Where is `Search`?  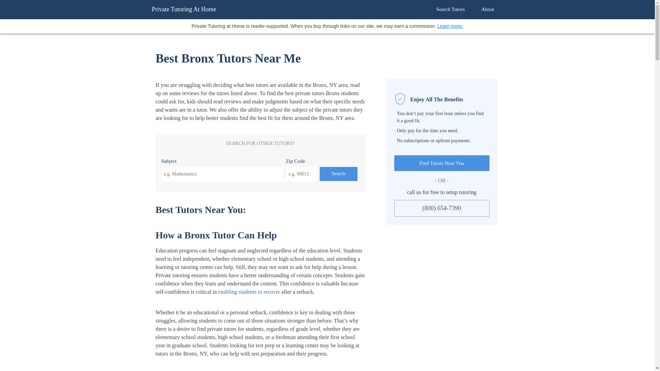
Search is located at coordinates (338, 174).